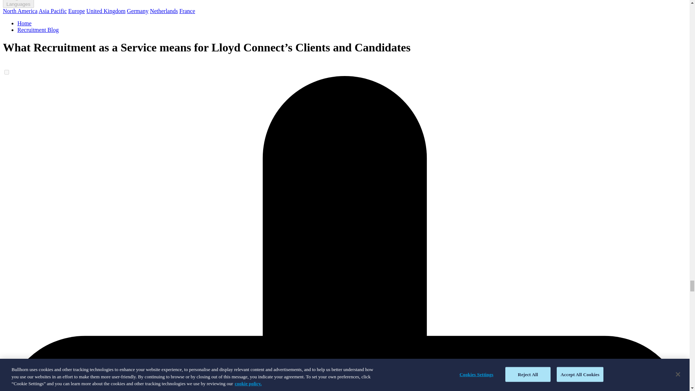  I want to click on on, so click(7, 72).